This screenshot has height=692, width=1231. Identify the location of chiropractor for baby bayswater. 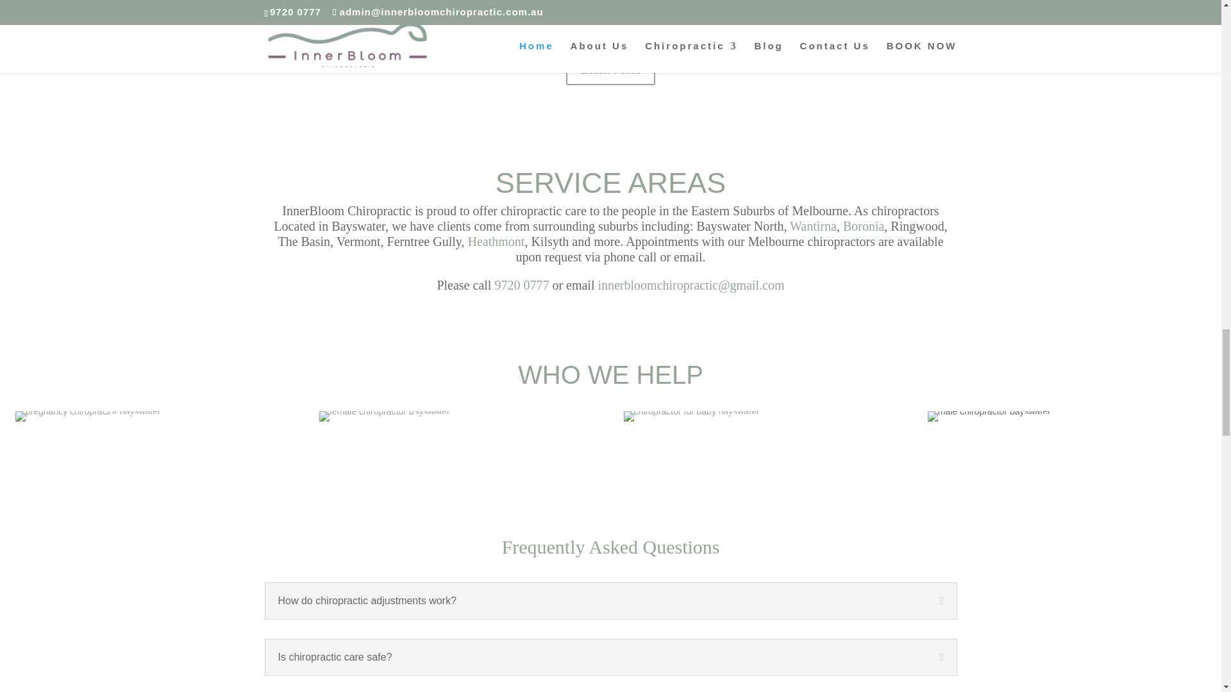
(691, 416).